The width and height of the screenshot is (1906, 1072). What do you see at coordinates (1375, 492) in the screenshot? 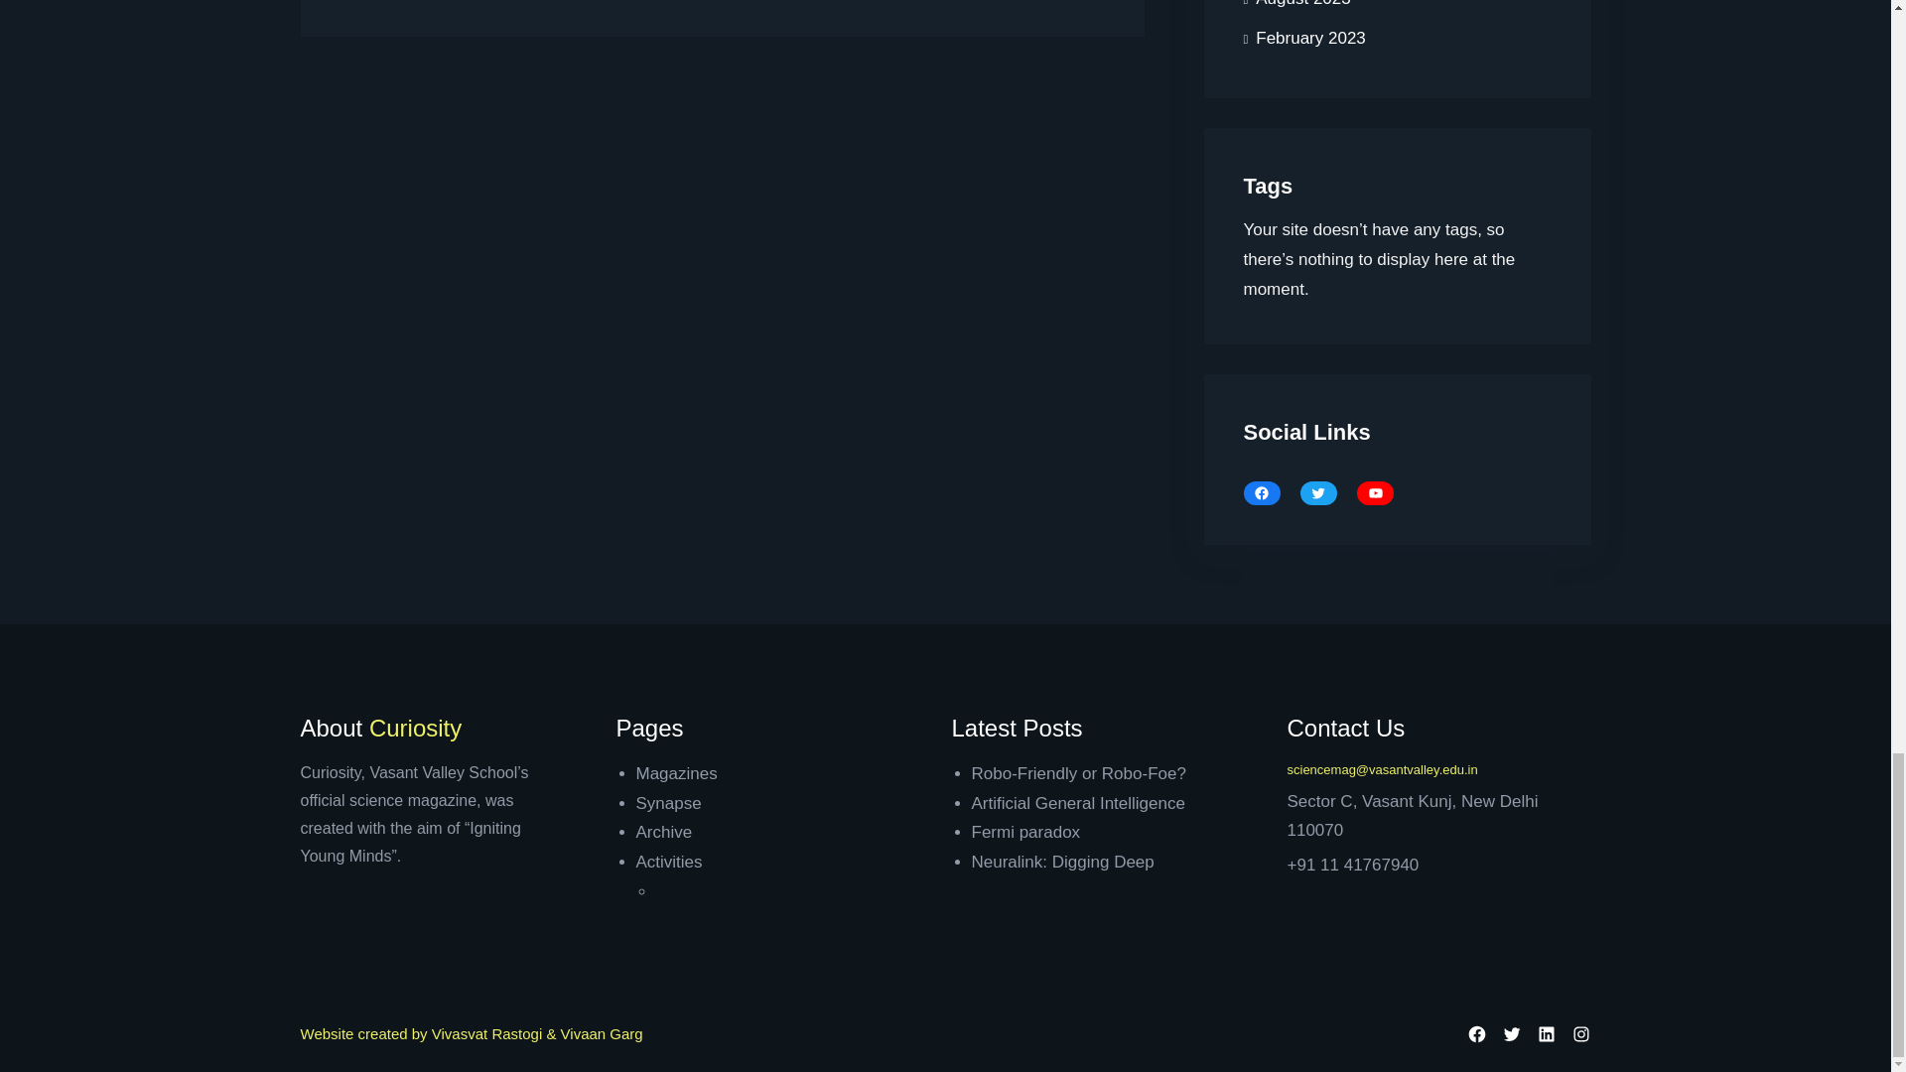
I see `YouTube` at bounding box center [1375, 492].